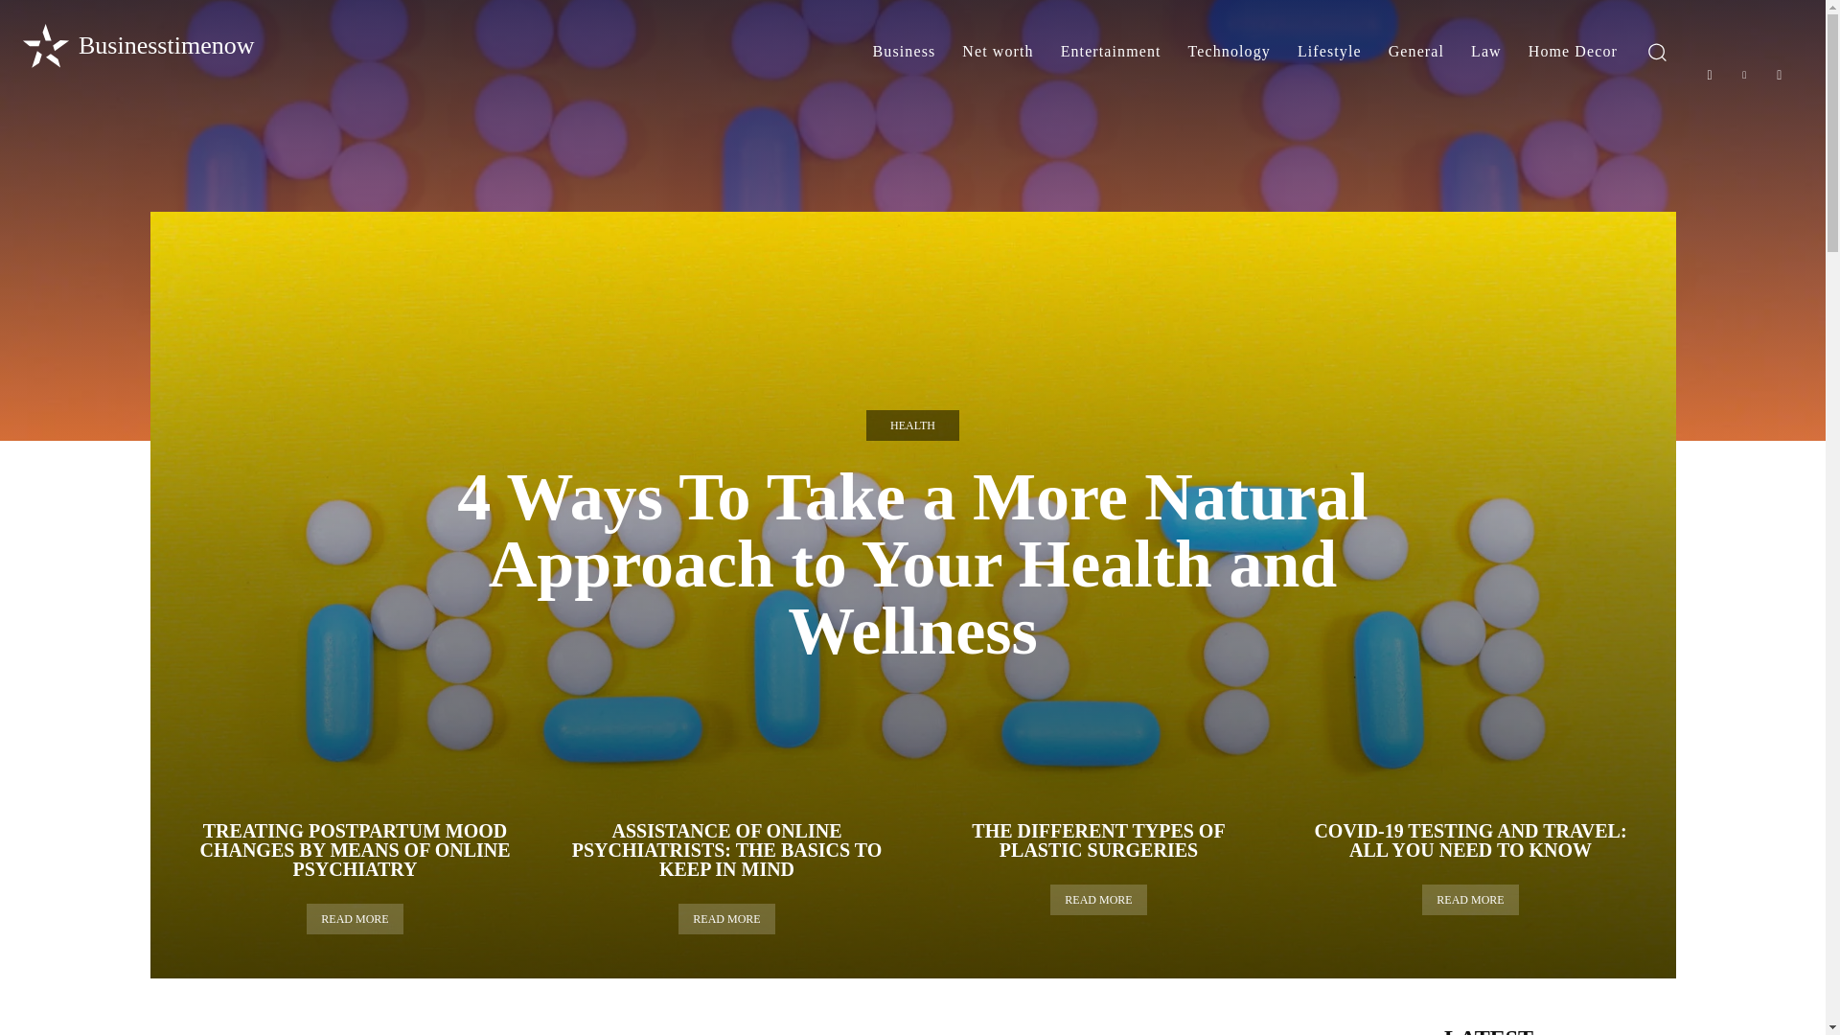  What do you see at coordinates (998, 52) in the screenshot?
I see `Net worth` at bounding box center [998, 52].